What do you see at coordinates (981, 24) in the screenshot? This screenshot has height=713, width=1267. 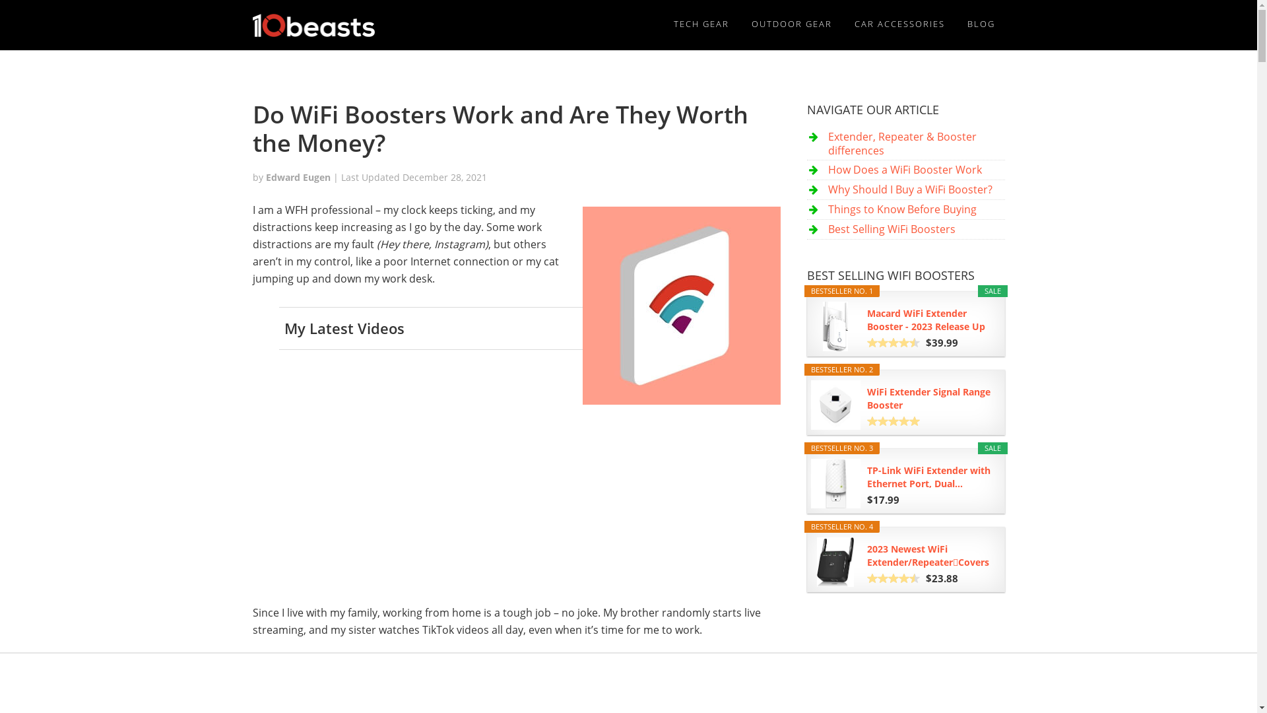 I see `BLOG` at bounding box center [981, 24].